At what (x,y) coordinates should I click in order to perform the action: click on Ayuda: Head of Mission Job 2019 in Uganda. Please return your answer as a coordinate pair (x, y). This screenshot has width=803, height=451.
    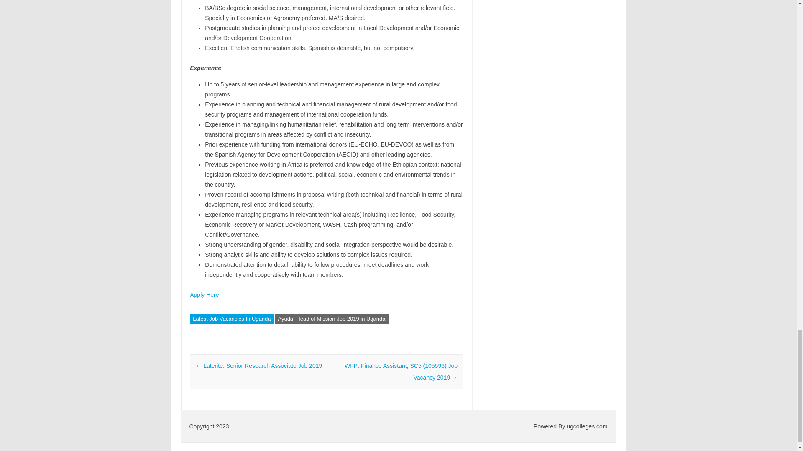
    Looking at the image, I should click on (331, 319).